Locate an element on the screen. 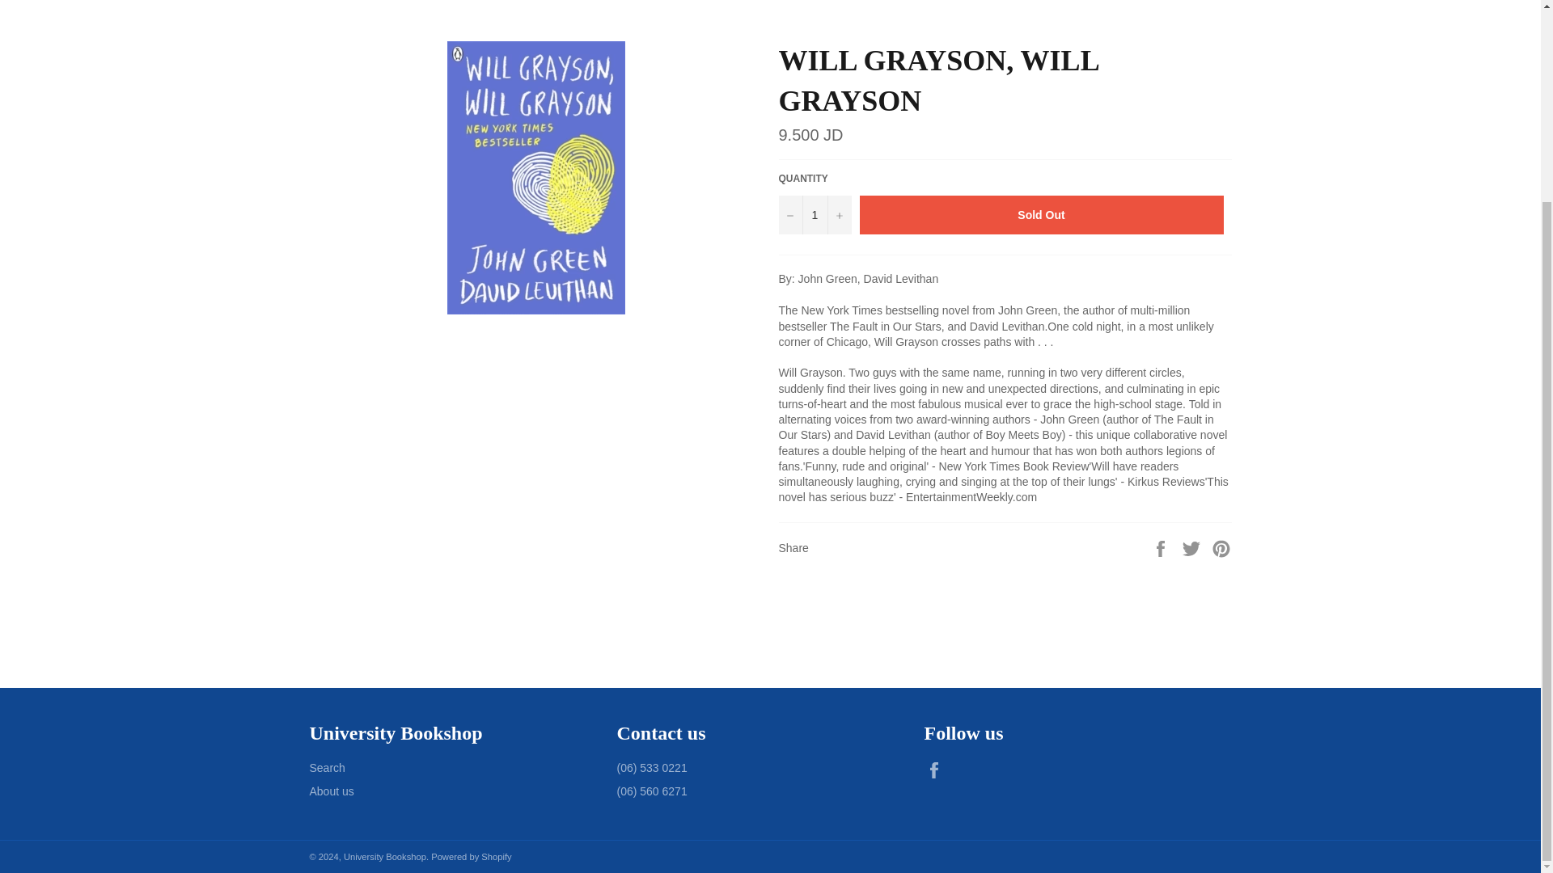 This screenshot has height=873, width=1553. University Bookshop on Facebook is located at coordinates (937, 770).